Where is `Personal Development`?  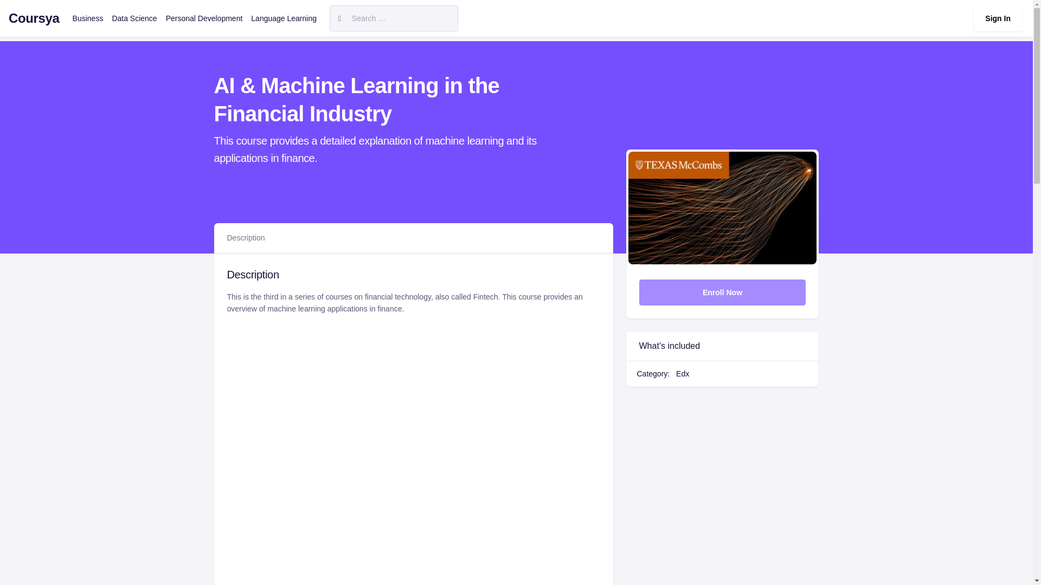
Personal Development is located at coordinates (204, 18).